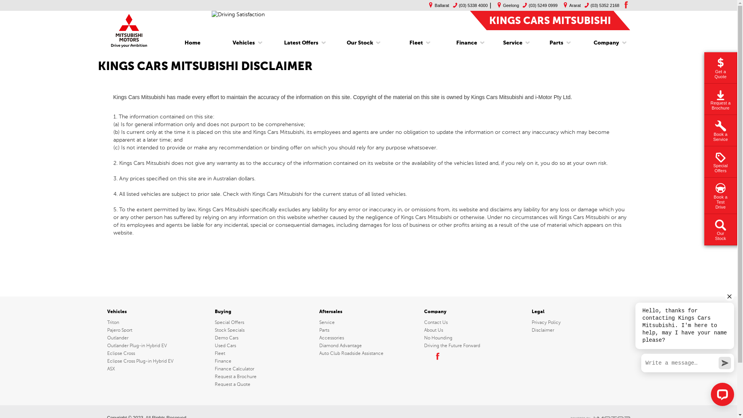  What do you see at coordinates (506, 5) in the screenshot?
I see `Geelong` at bounding box center [506, 5].